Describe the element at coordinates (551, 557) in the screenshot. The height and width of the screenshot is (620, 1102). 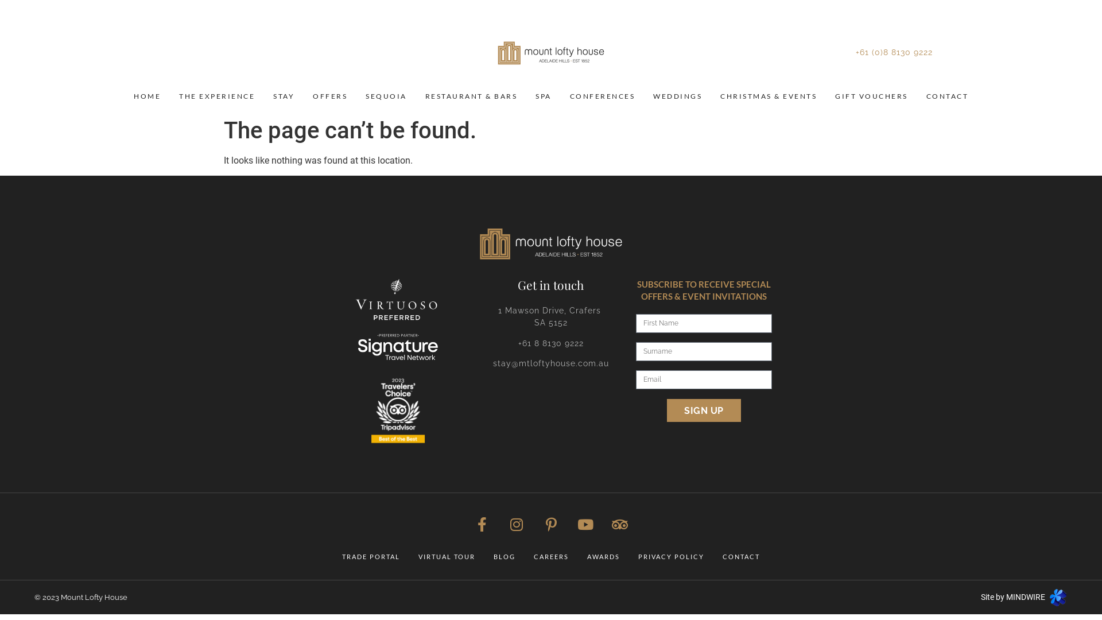
I see `CAREERS` at that location.